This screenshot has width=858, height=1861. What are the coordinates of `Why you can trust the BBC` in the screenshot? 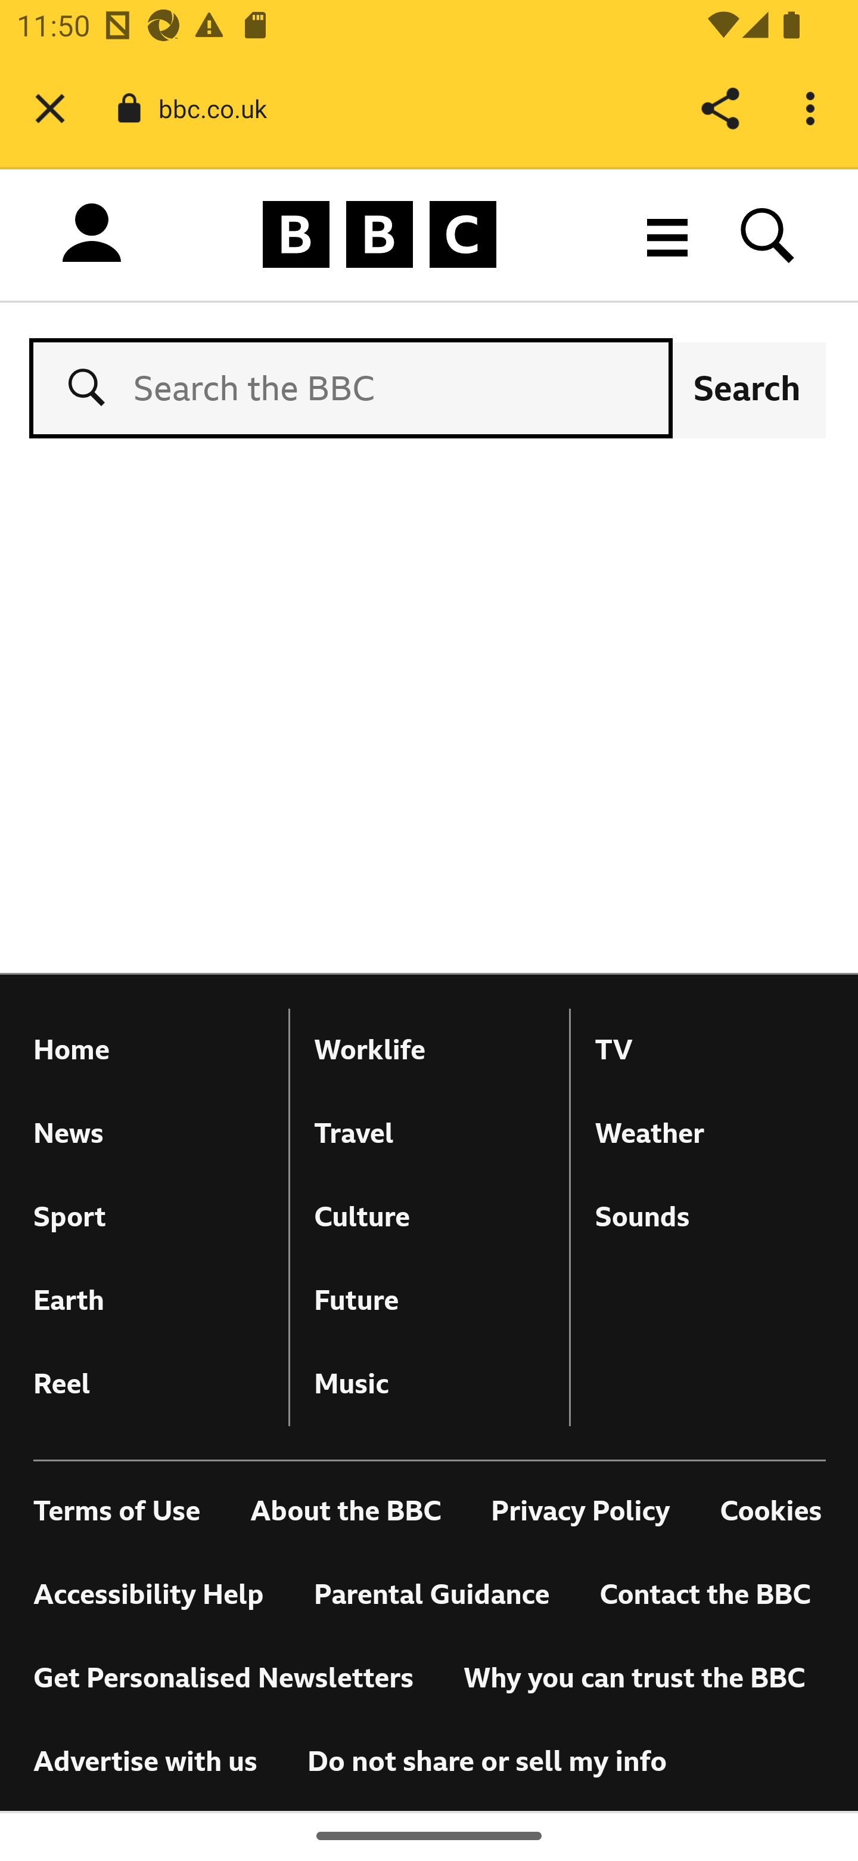 It's located at (634, 1678).